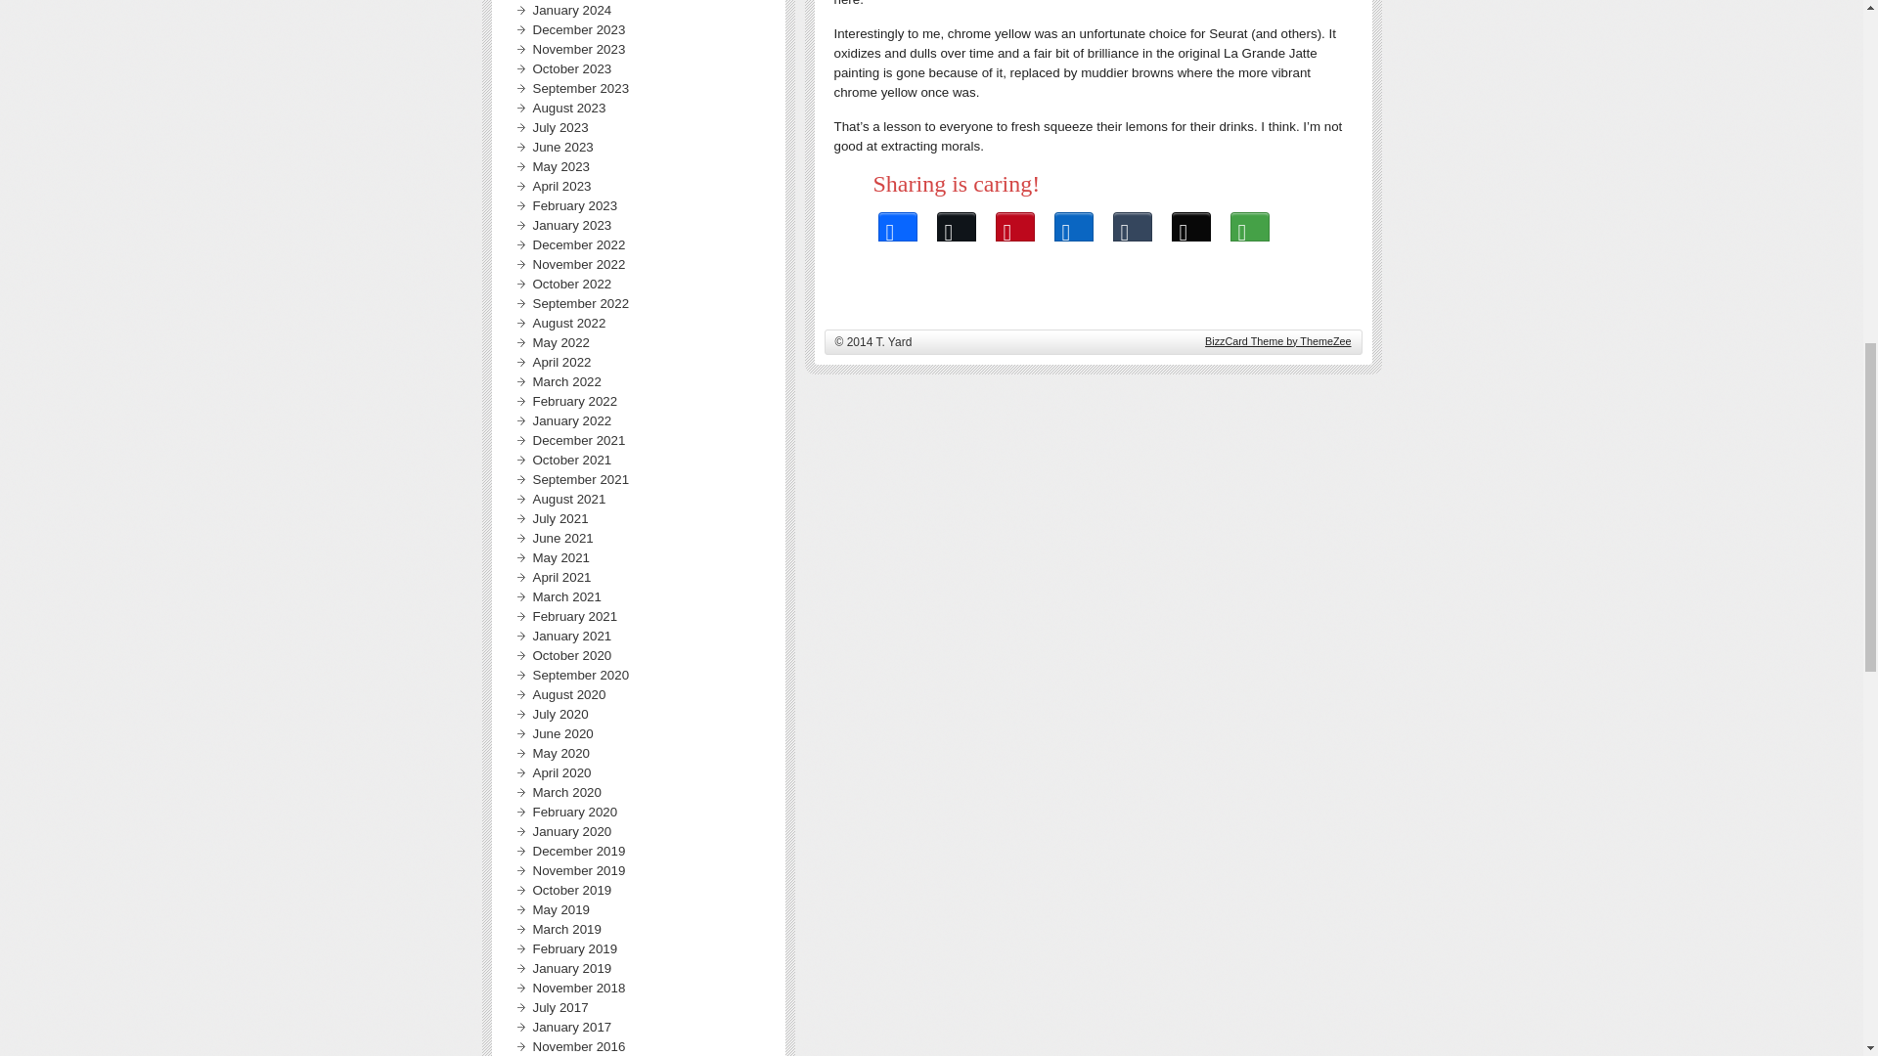 This screenshot has width=1878, height=1056. I want to click on Pinterest, so click(1015, 221).